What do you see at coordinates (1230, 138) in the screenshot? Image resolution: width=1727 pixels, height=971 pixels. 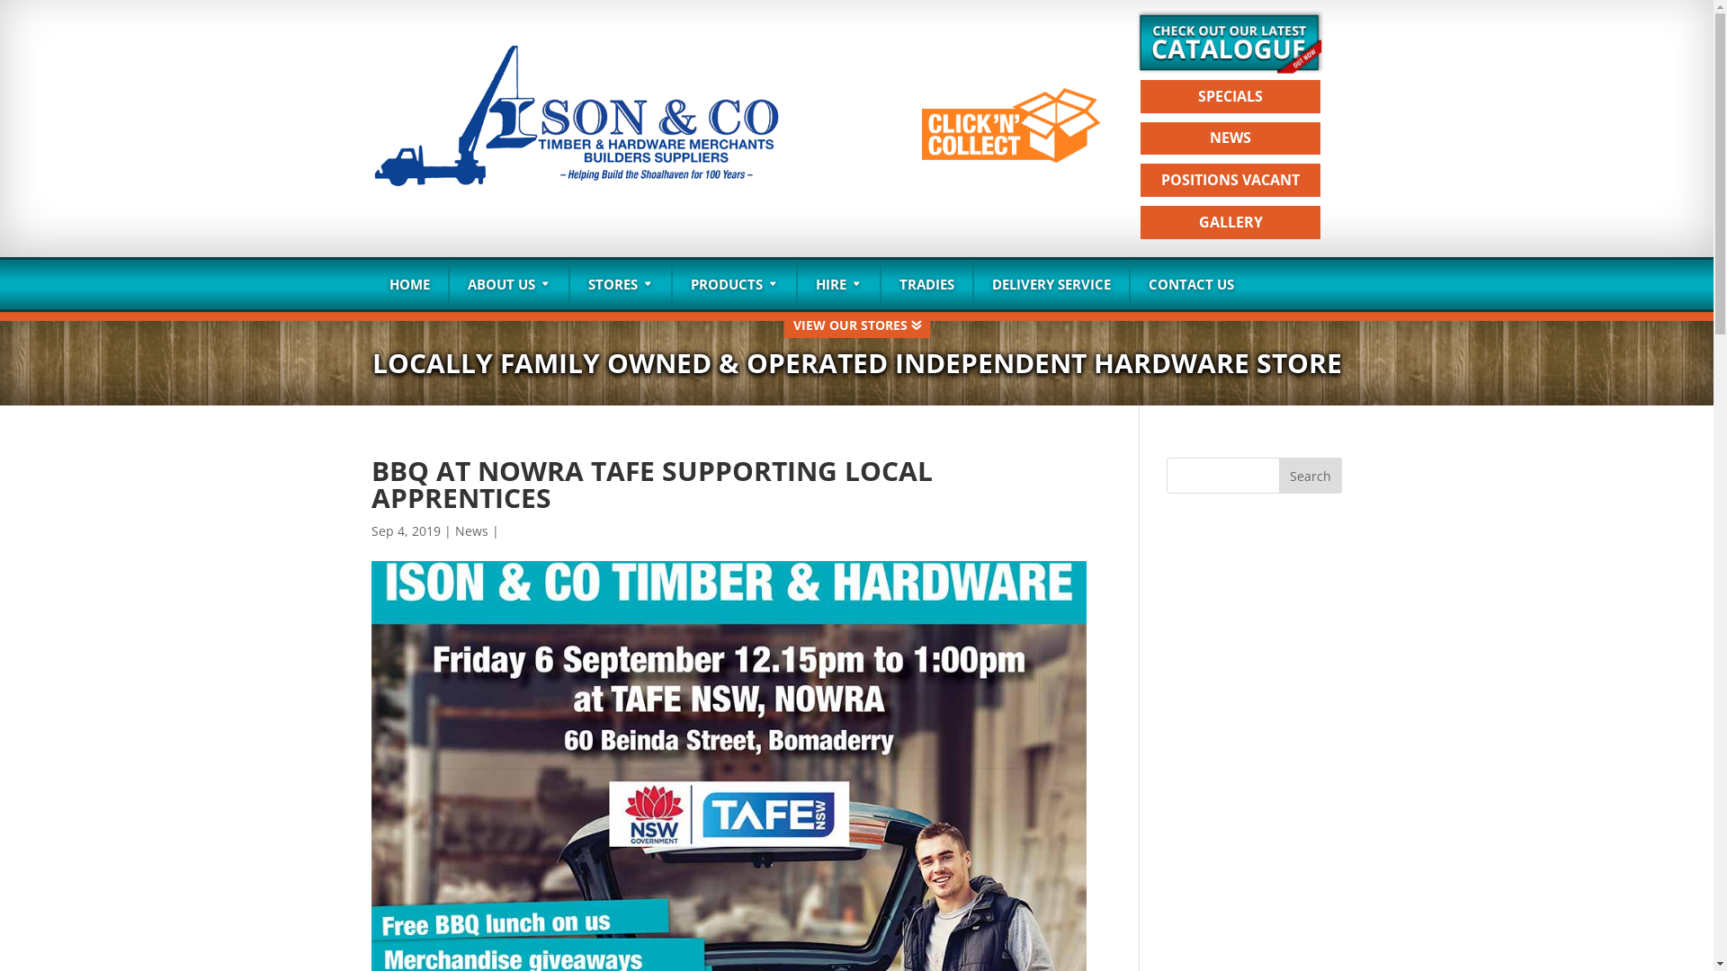 I see `NEWS` at bounding box center [1230, 138].